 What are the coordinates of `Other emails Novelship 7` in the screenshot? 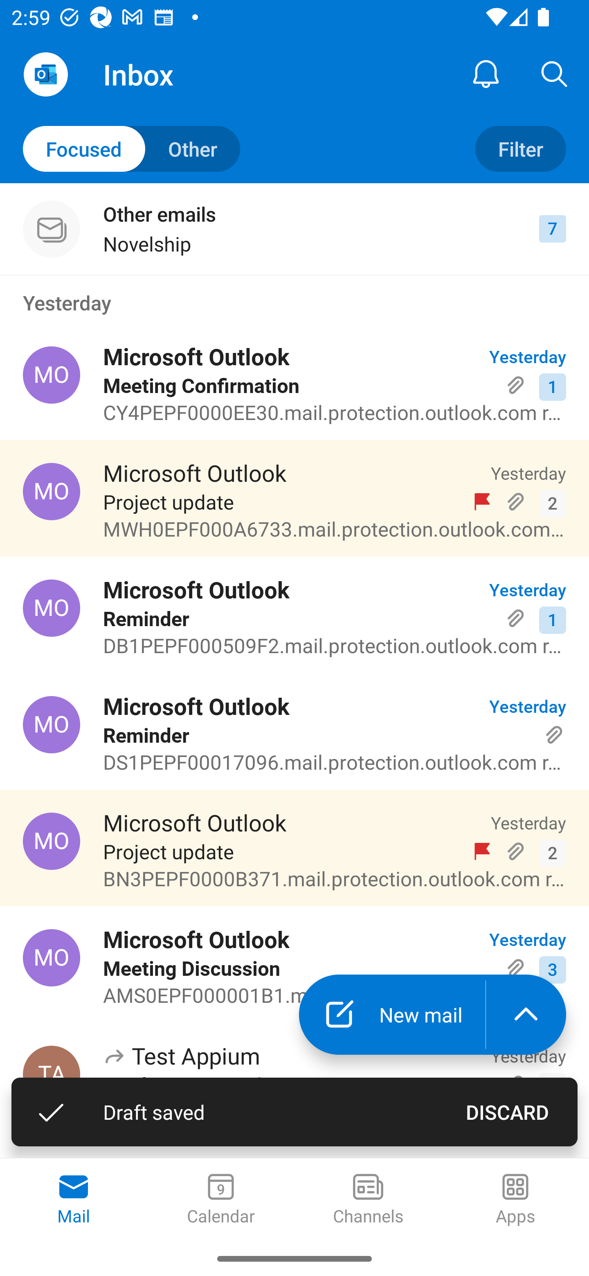 It's located at (294, 229).